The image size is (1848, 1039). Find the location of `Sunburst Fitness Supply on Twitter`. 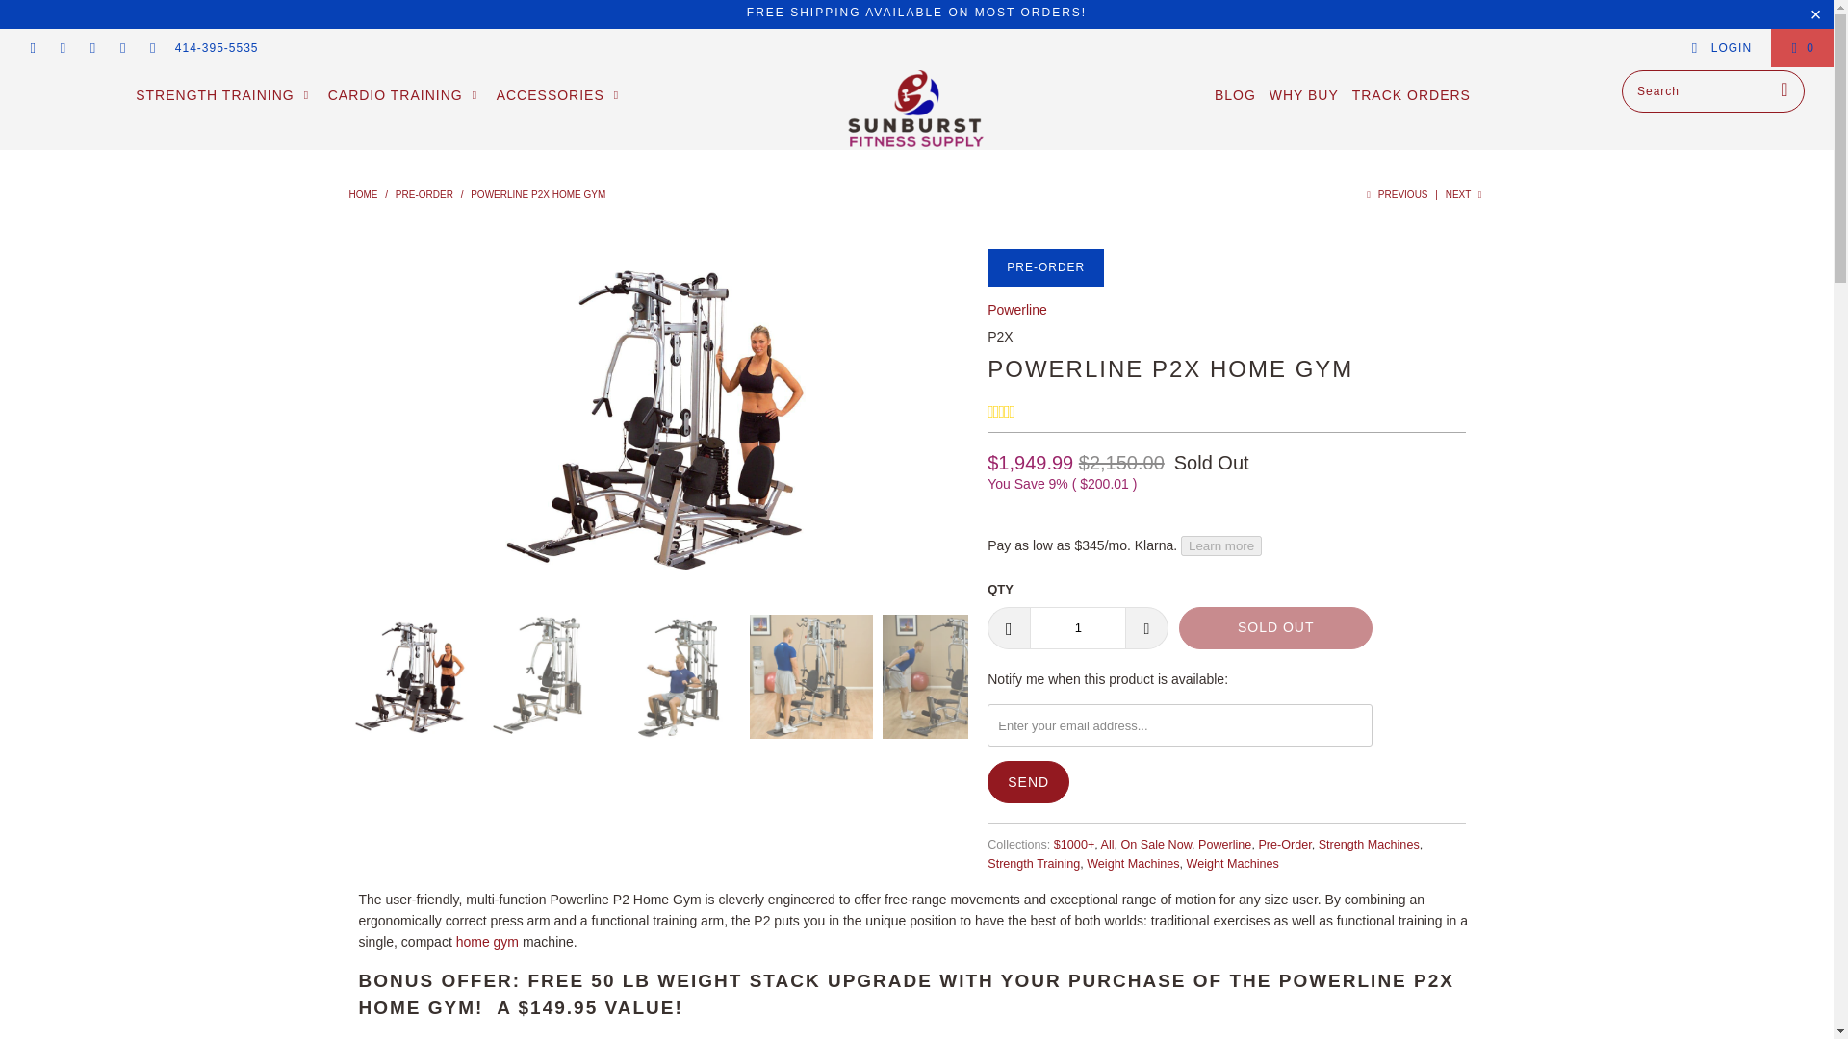

Sunburst Fitness Supply on Twitter is located at coordinates (32, 48).